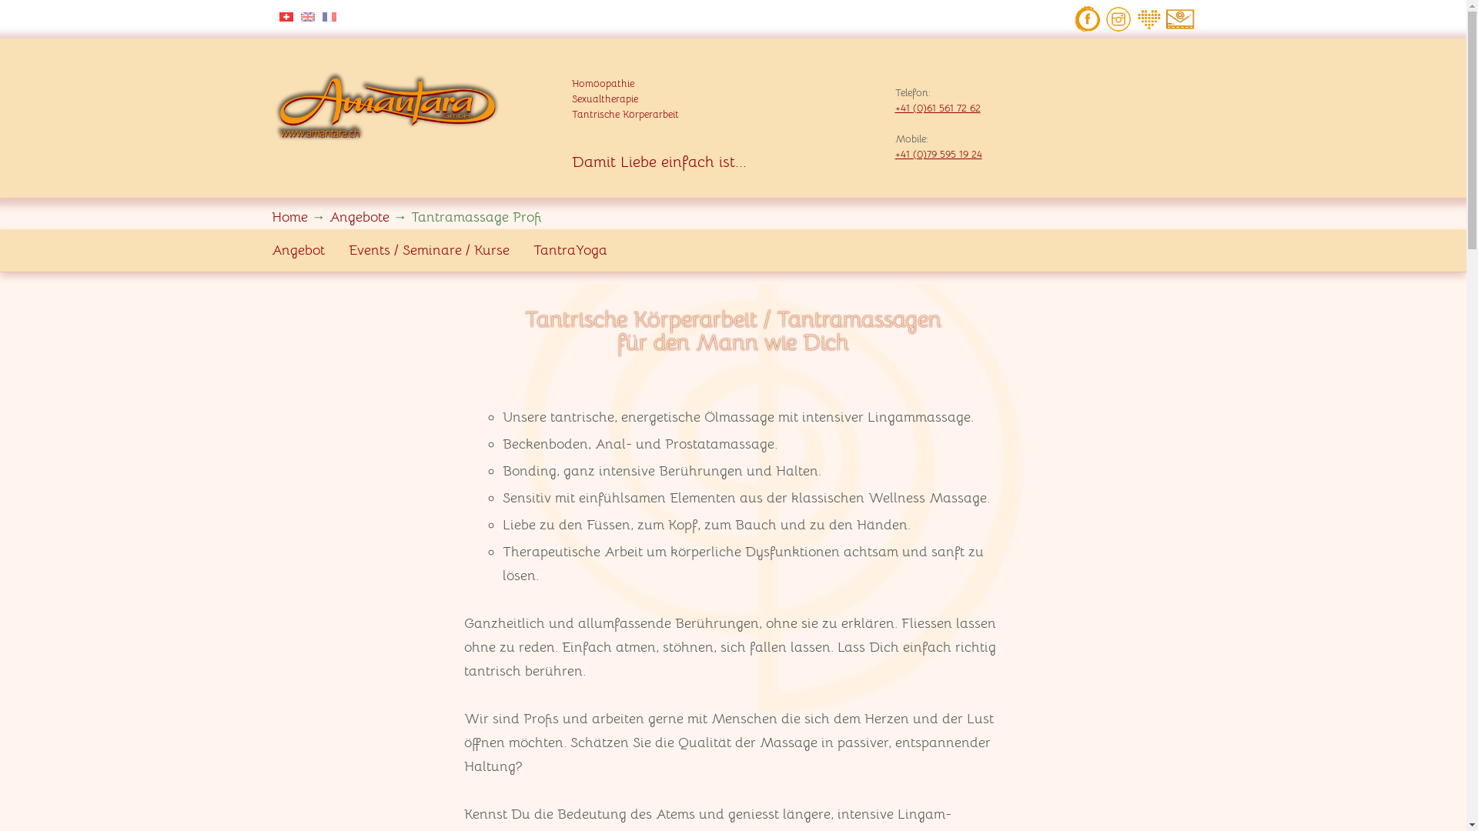 The height and width of the screenshot is (831, 1478). Describe the element at coordinates (286, 15) in the screenshot. I see `Deutsch (de)` at that location.